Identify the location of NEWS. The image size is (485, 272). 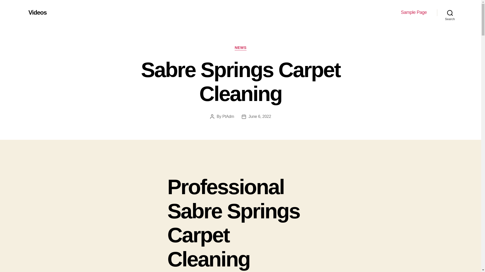
(240, 48).